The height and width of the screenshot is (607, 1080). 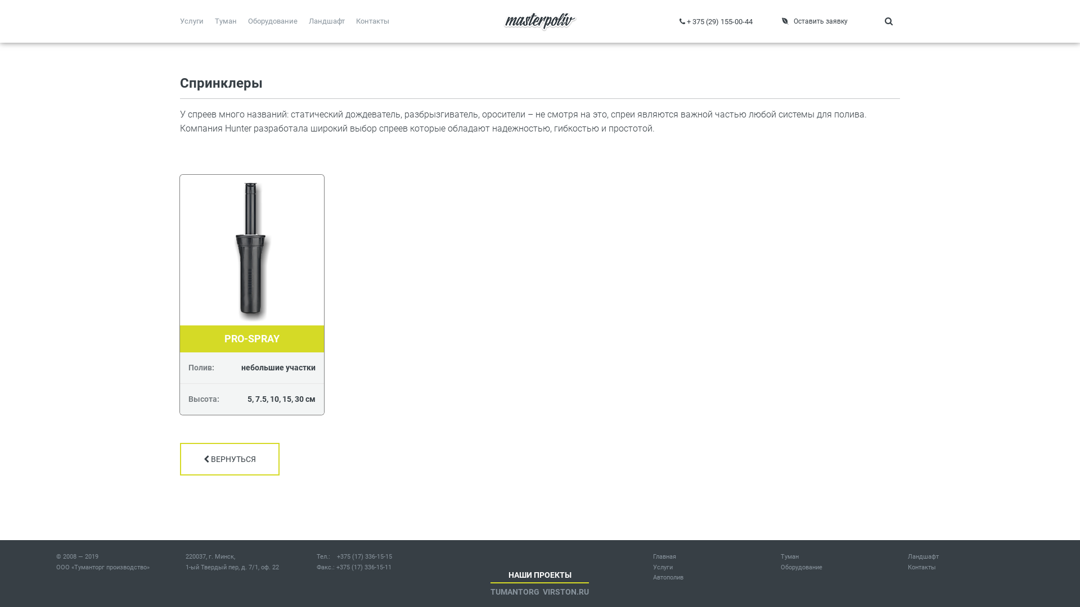 I want to click on VIRSTON.RU, so click(x=566, y=592).